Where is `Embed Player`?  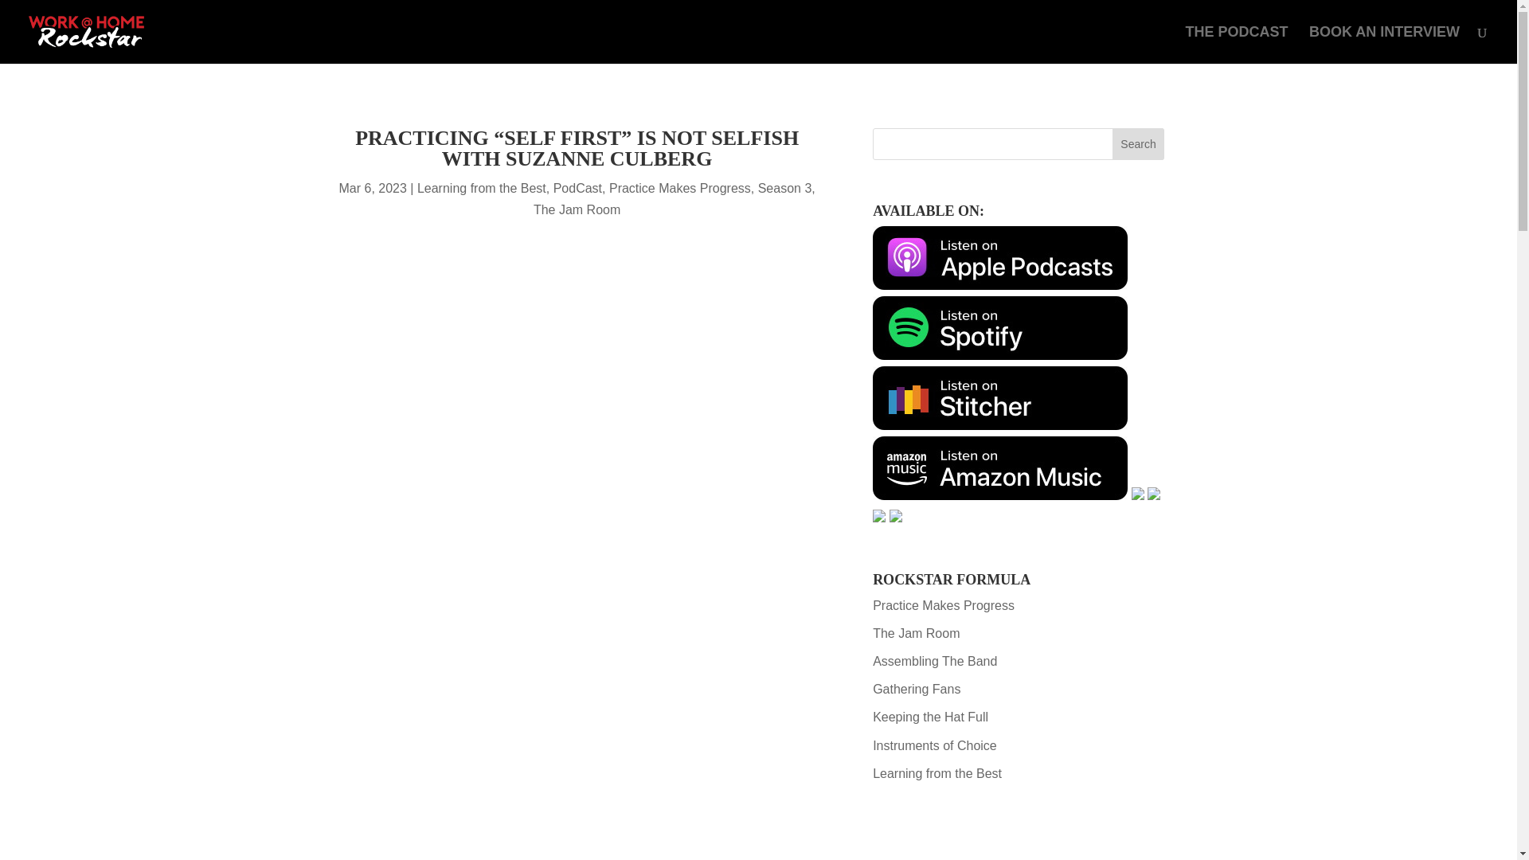
Embed Player is located at coordinates (577, 836).